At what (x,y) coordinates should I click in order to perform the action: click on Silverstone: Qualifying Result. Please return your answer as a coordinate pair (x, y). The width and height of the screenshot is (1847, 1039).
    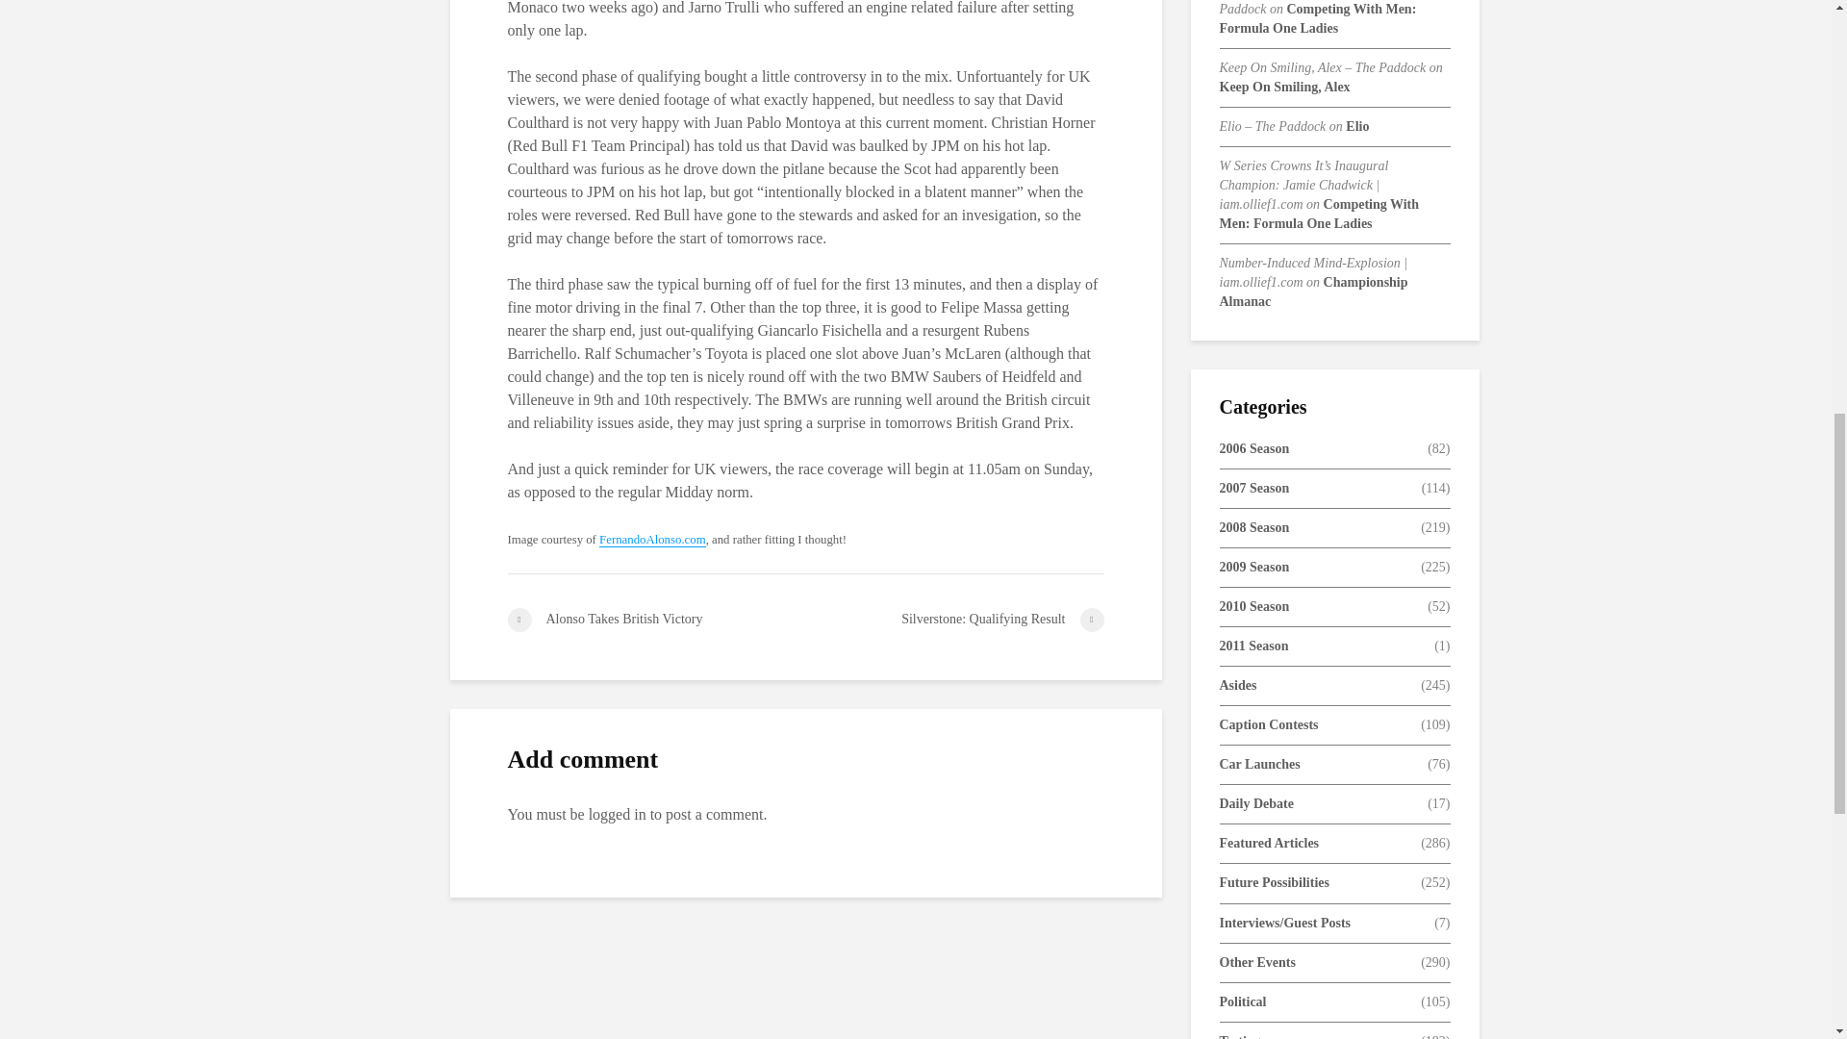
    Looking at the image, I should click on (954, 620).